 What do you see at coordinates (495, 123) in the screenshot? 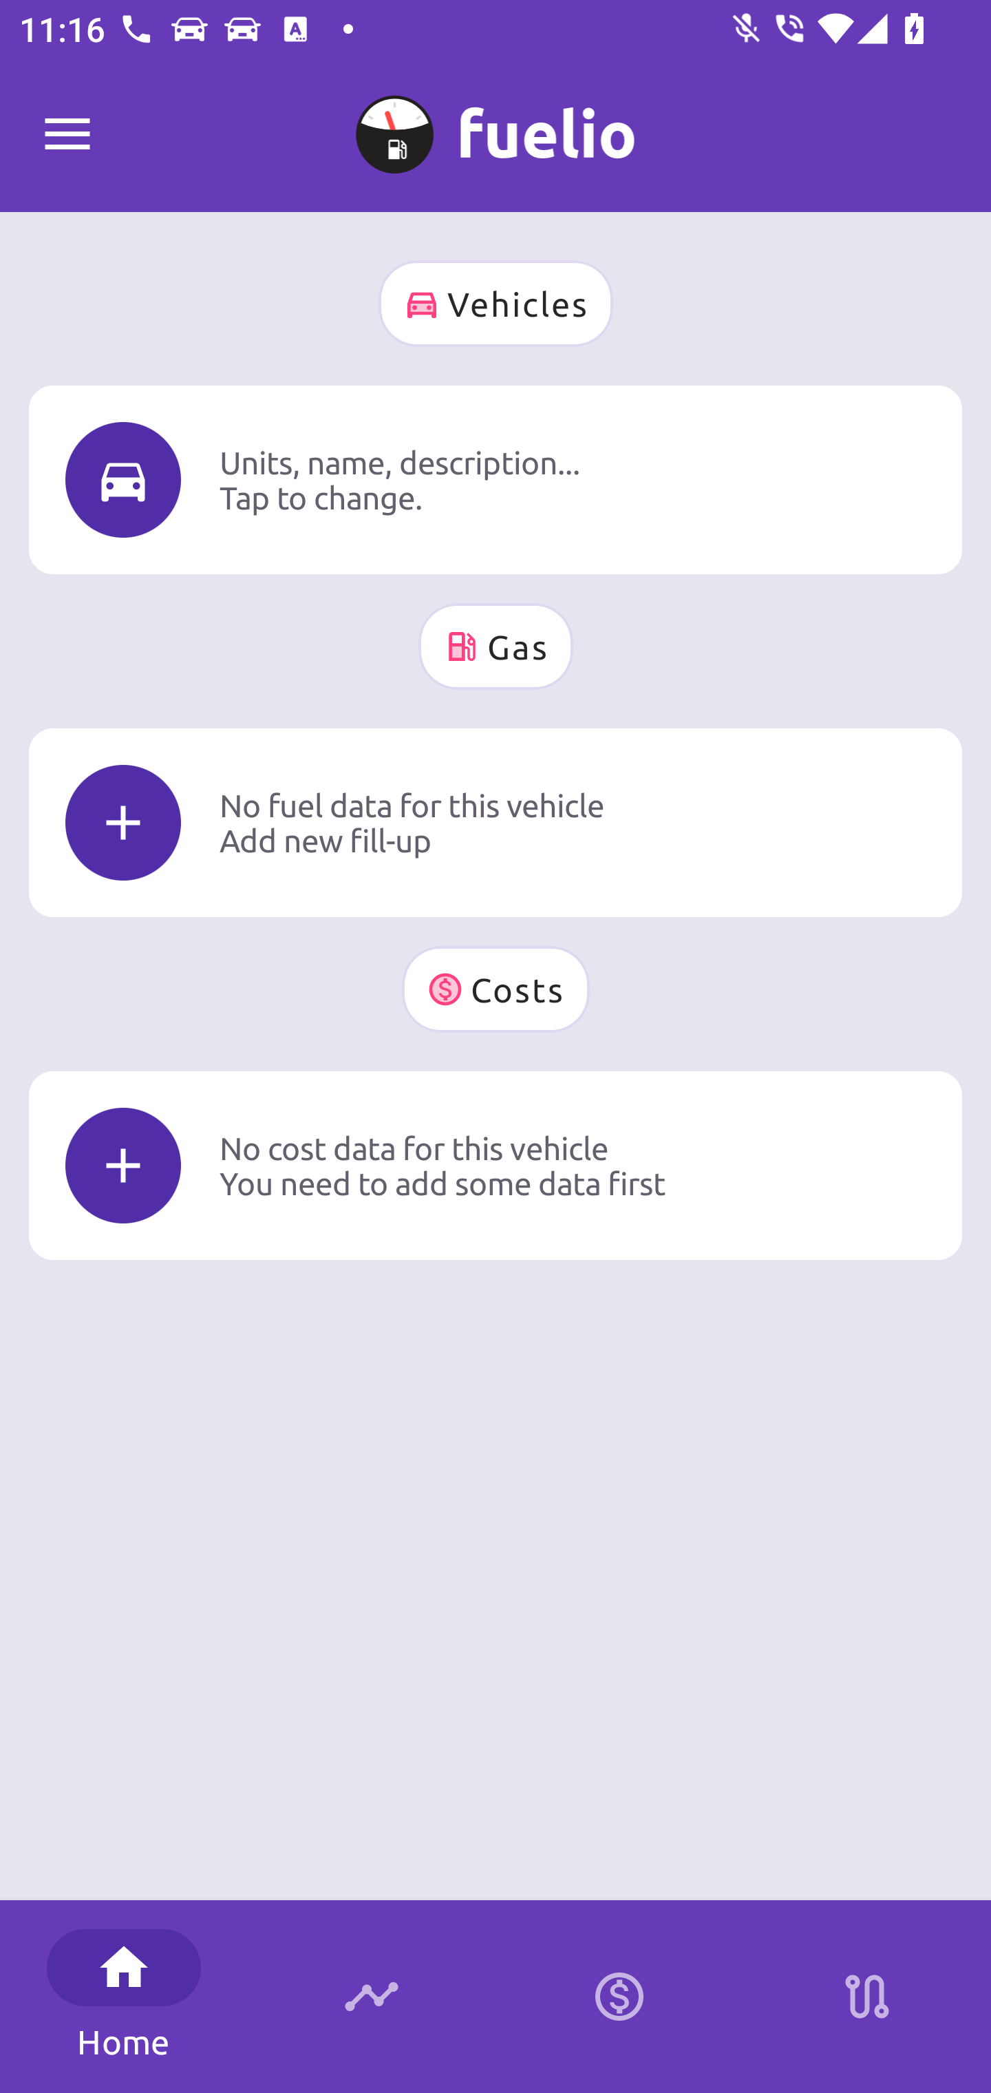
I see `A No name 0 km` at bounding box center [495, 123].